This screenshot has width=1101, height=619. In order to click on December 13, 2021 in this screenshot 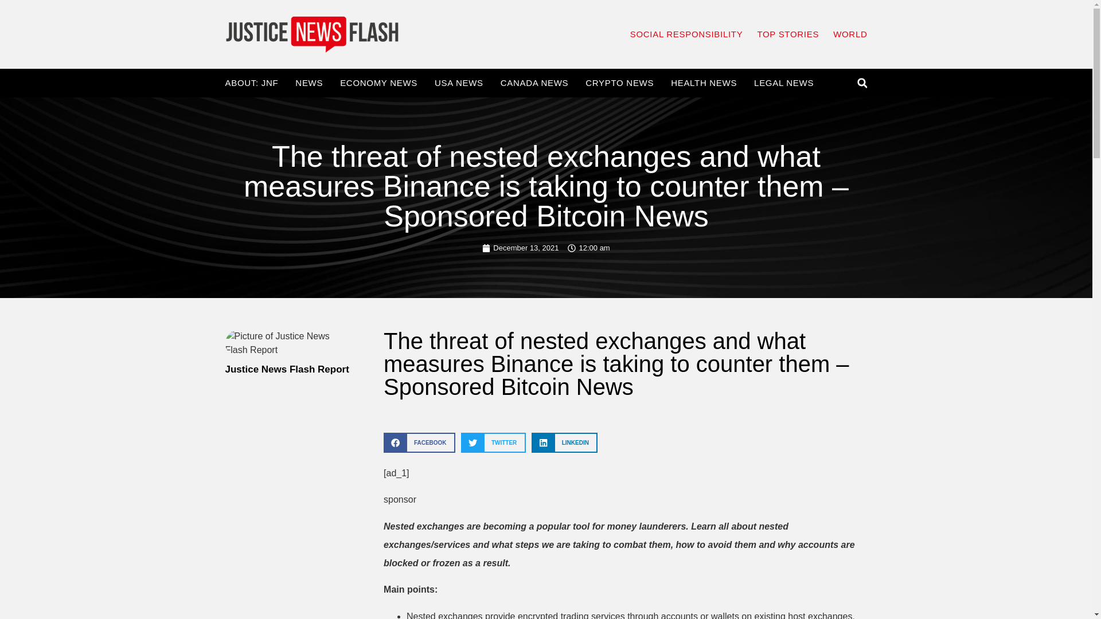, I will do `click(520, 248)`.